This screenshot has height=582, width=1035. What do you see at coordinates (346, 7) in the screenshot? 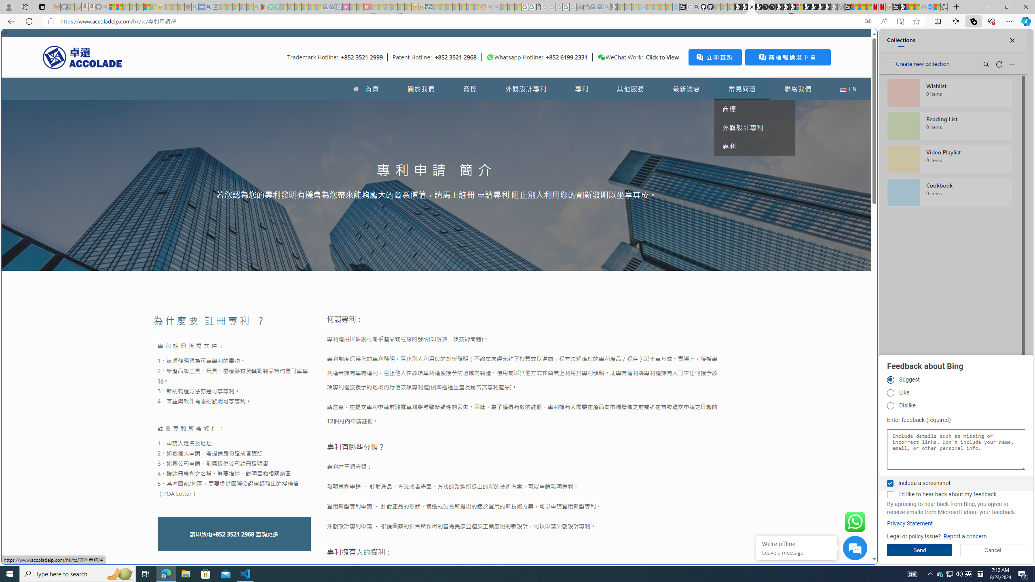
I see `Jobs - lastminute.com Investor Portal - Sleeping` at bounding box center [346, 7].